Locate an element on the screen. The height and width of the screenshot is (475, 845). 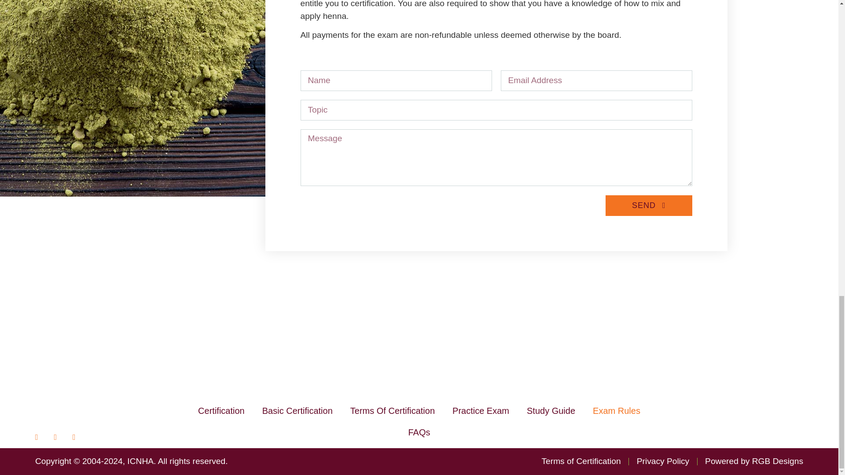
Study Guide is located at coordinates (551, 411).